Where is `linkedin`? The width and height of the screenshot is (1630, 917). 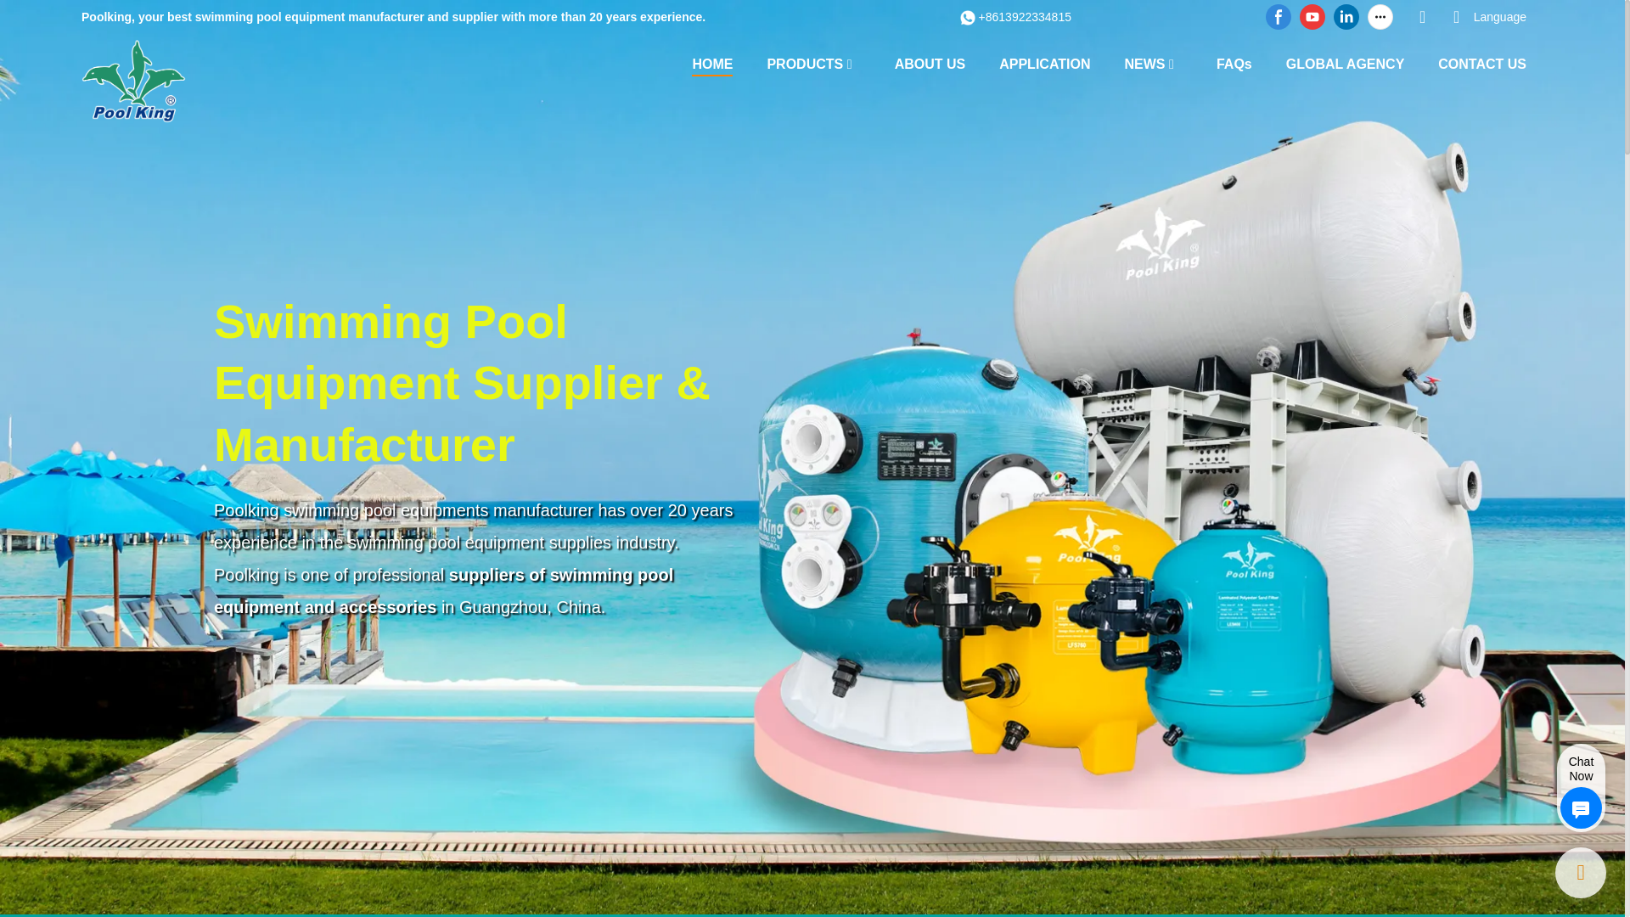 linkedin is located at coordinates (1346, 17).